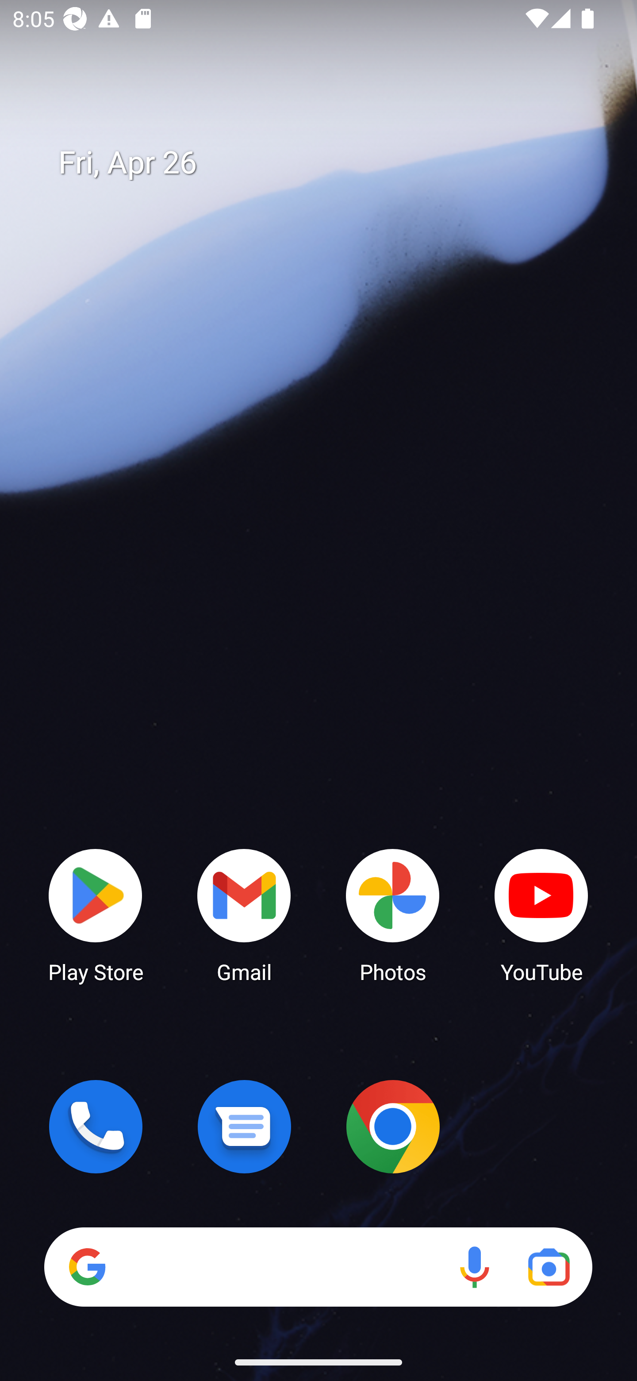  I want to click on Search Voice search Google Lens, so click(318, 1267).